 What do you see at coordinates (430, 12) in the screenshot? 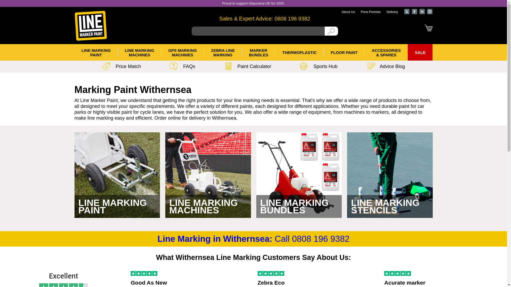
I see `Delivery` at bounding box center [430, 12].